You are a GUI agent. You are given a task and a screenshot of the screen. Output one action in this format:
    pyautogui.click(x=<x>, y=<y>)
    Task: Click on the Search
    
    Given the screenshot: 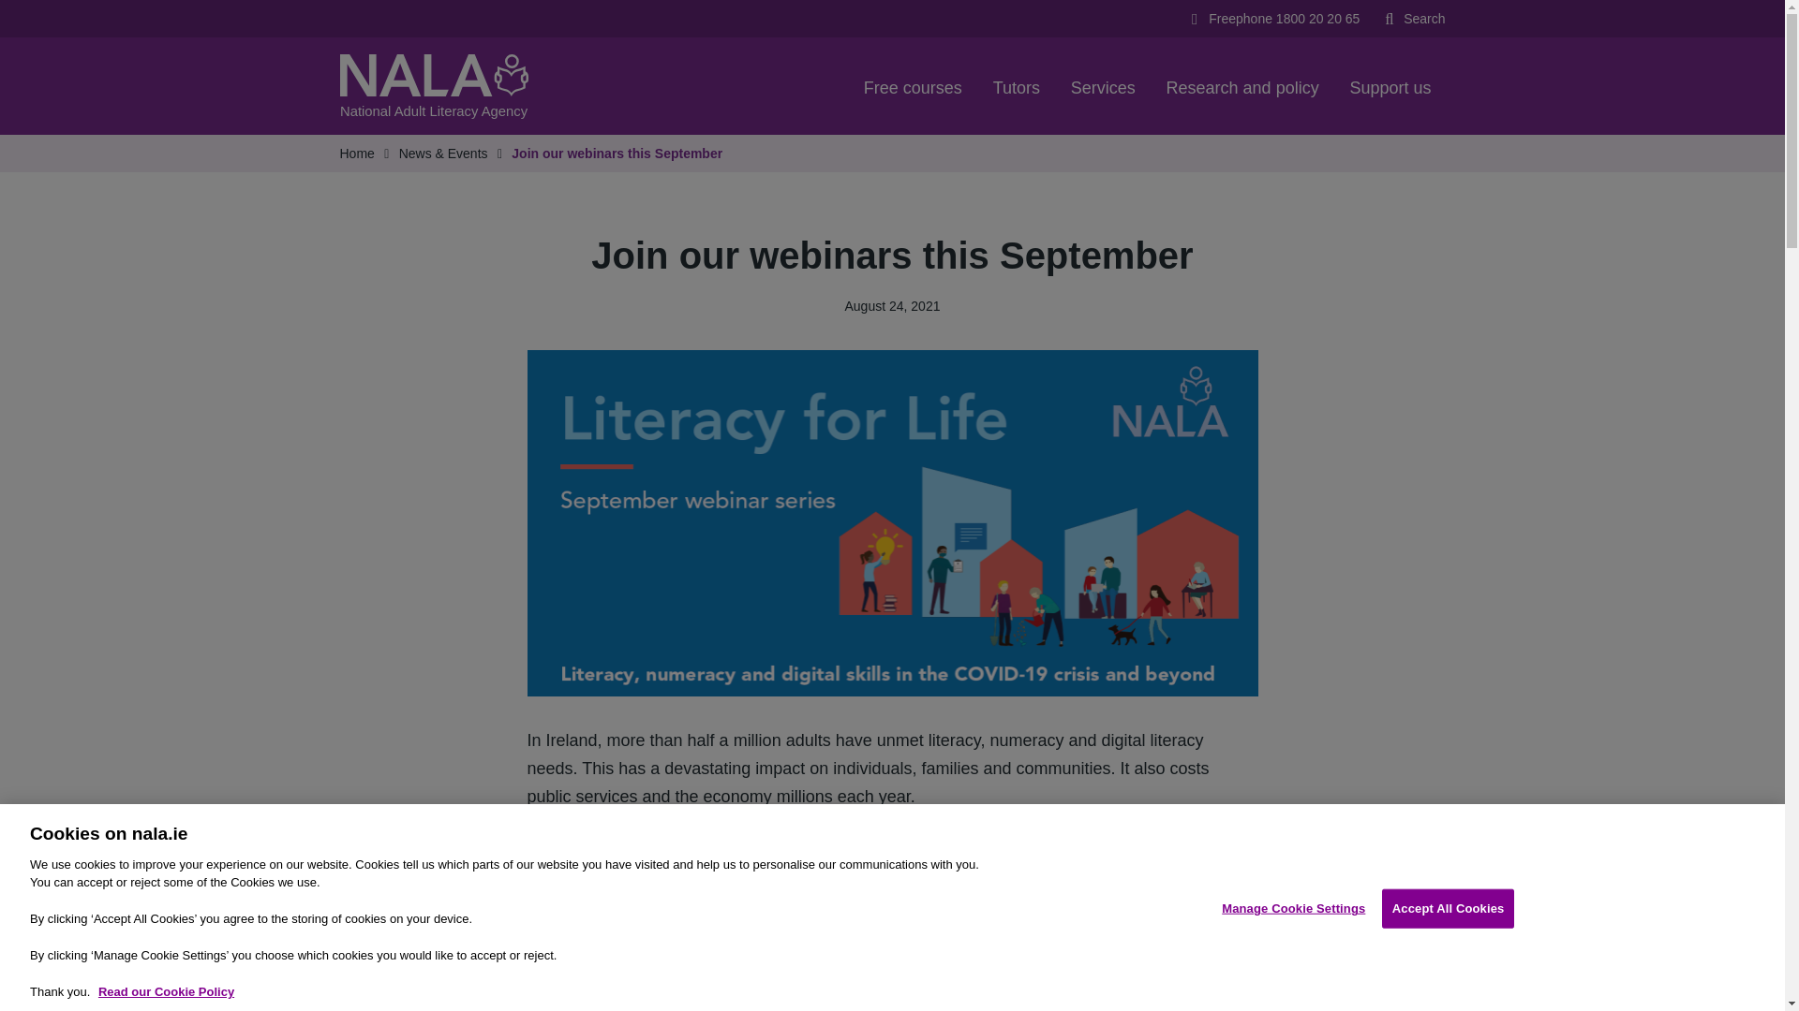 What is the action you would take?
    pyautogui.click(x=1413, y=19)
    